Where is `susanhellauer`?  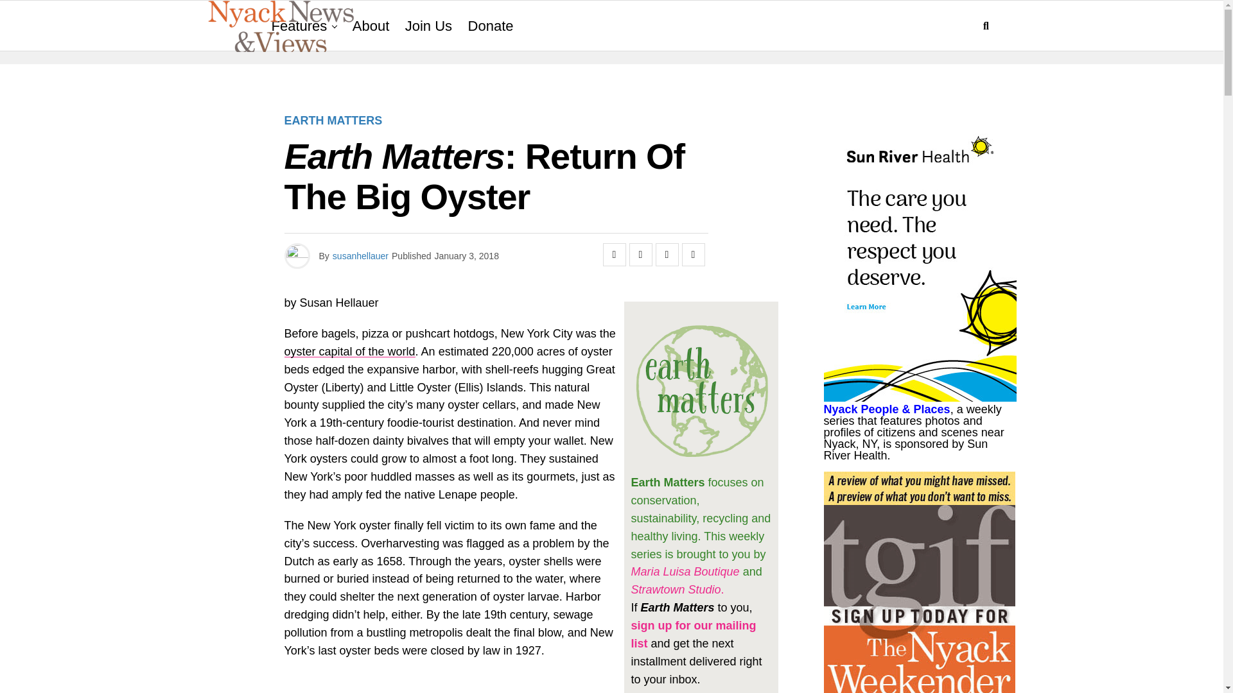
susanhellauer is located at coordinates (360, 255).